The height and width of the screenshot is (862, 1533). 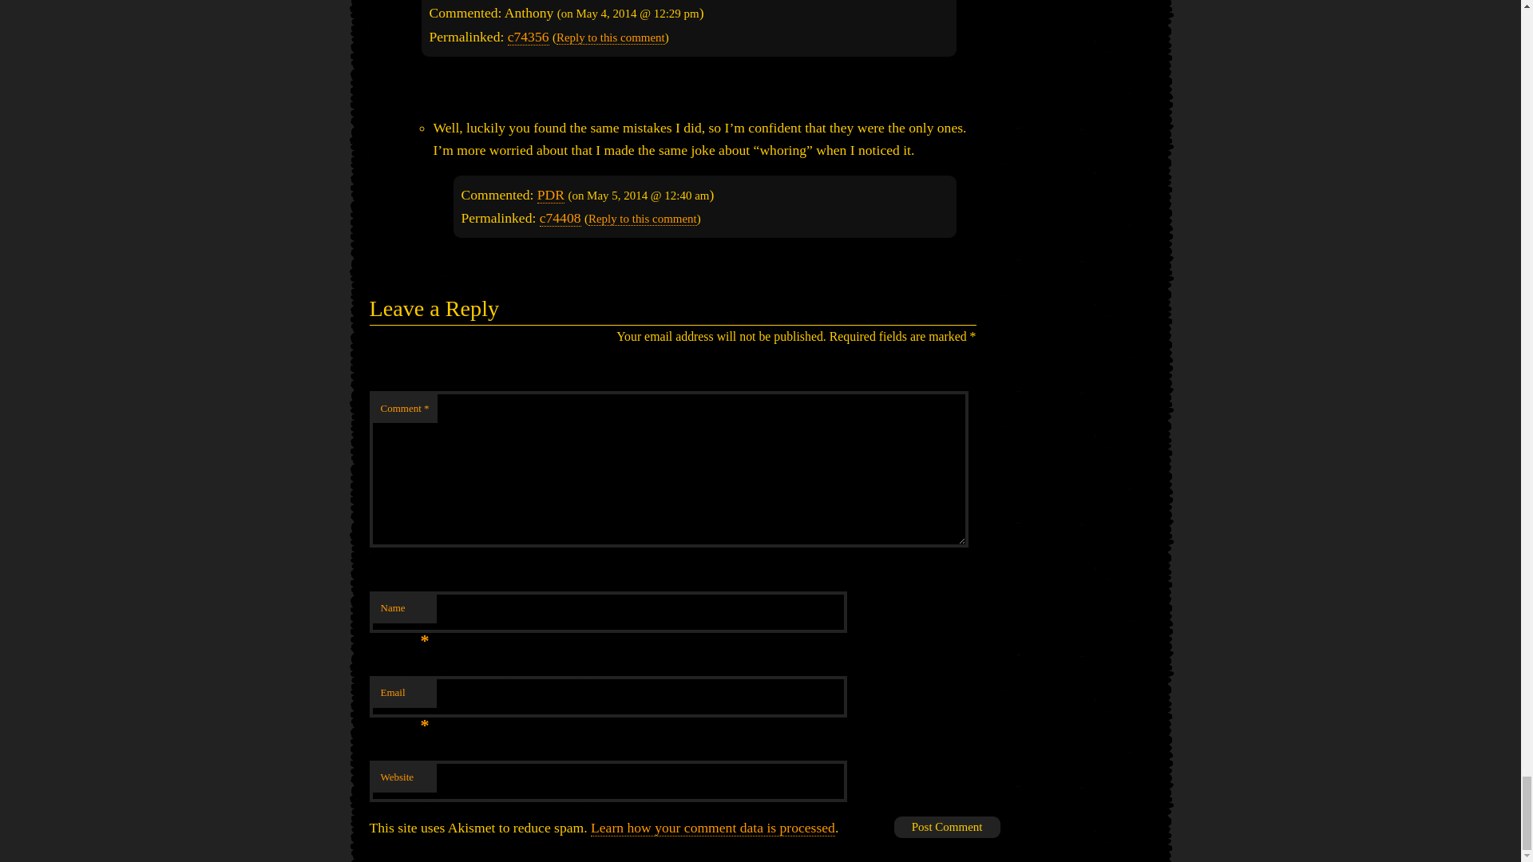 What do you see at coordinates (712, 828) in the screenshot?
I see `Learn how your comment data is processed` at bounding box center [712, 828].